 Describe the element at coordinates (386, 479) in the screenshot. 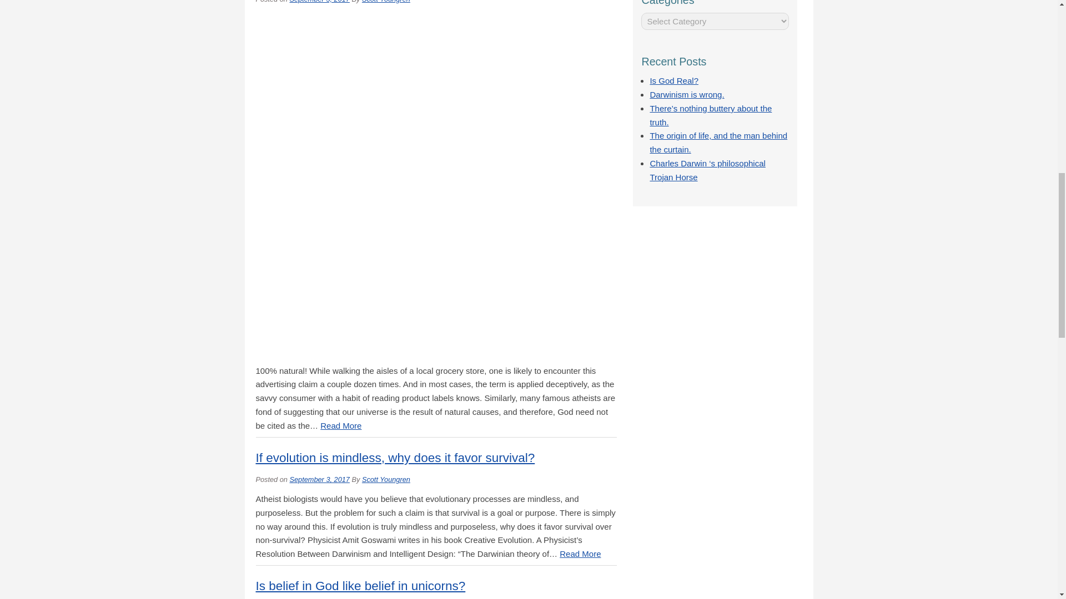

I see `Scott Youngren` at that location.